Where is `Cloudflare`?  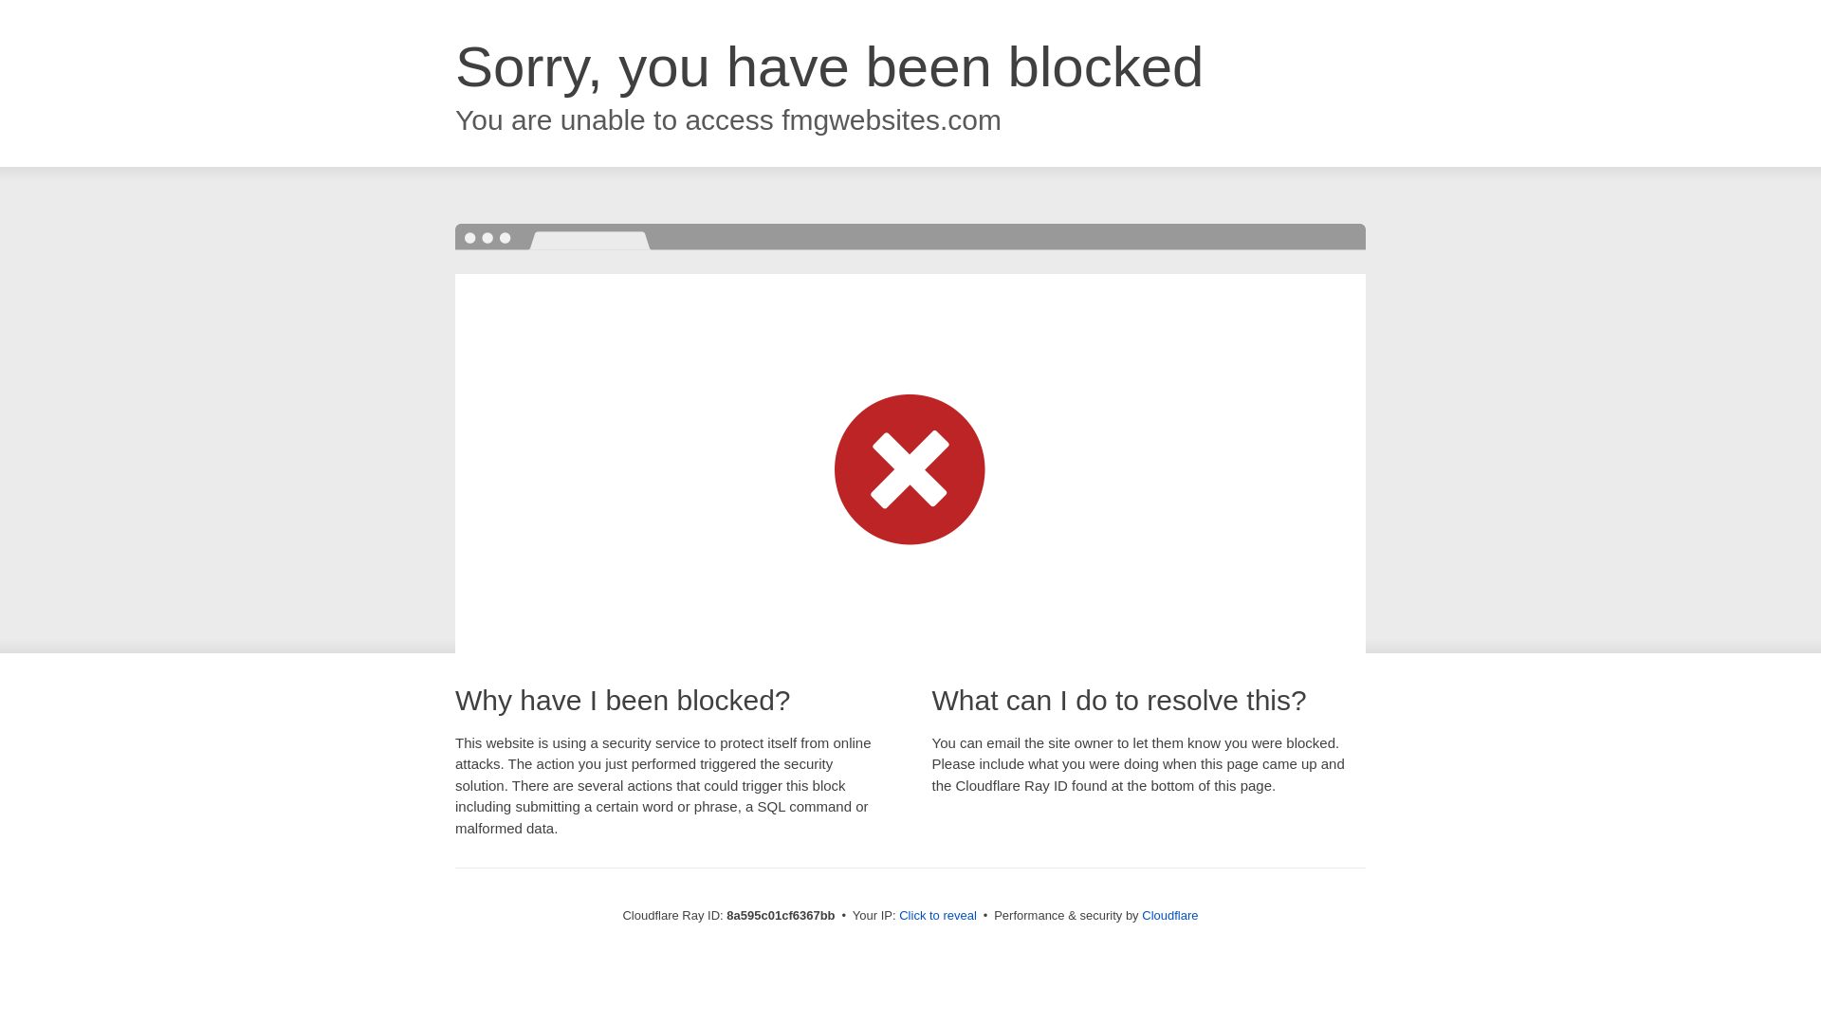
Cloudflare is located at coordinates (1169, 915).